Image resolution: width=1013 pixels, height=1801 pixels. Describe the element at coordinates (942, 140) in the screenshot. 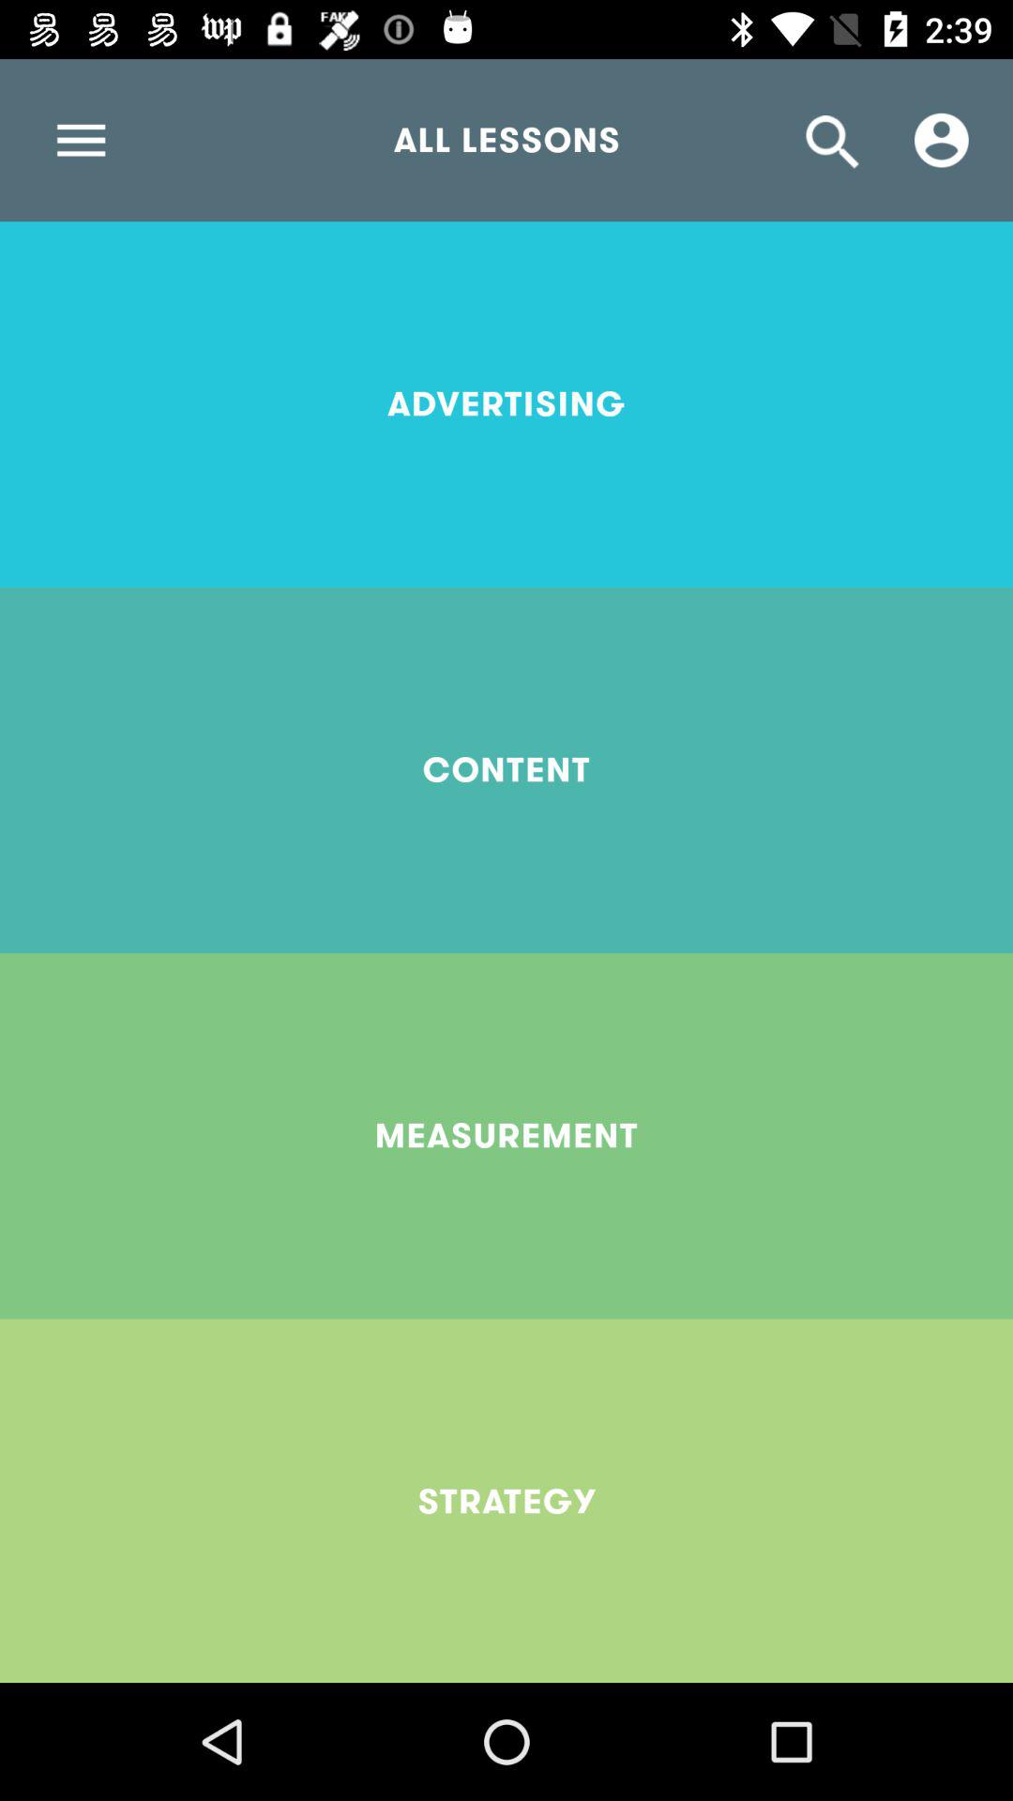

I see `click the item next to the all lessons item` at that location.